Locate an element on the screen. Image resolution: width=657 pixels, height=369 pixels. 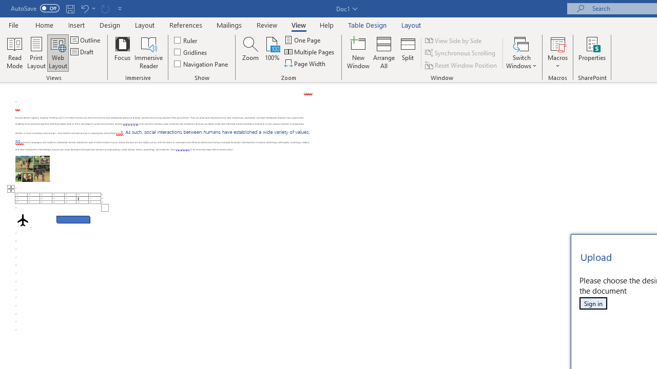
Arrange All is located at coordinates (384, 52).